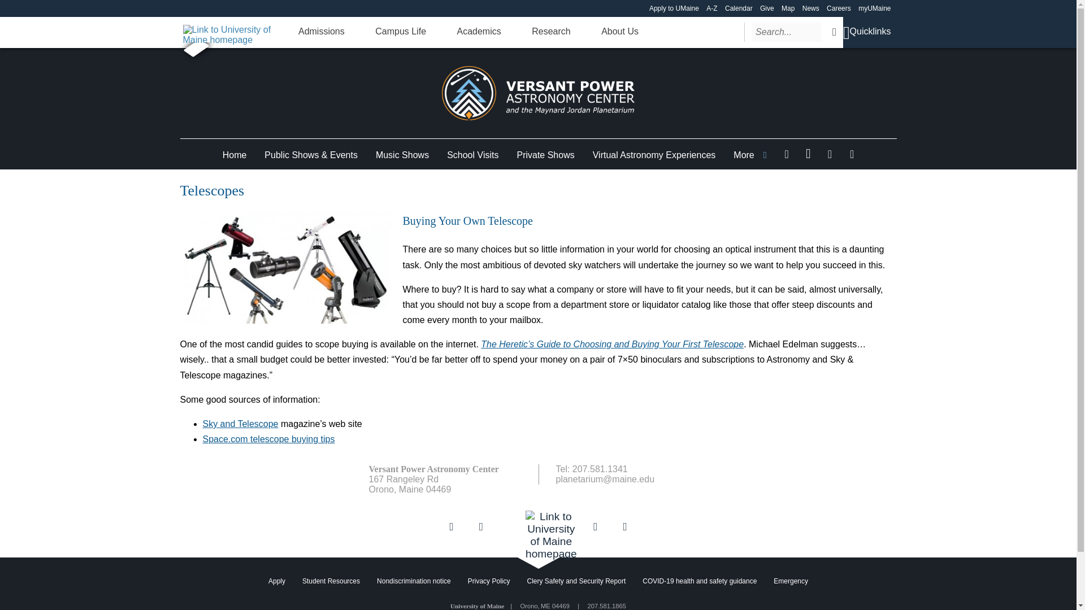 The height and width of the screenshot is (610, 1085). What do you see at coordinates (674, 8) in the screenshot?
I see `Apply to UMaine` at bounding box center [674, 8].